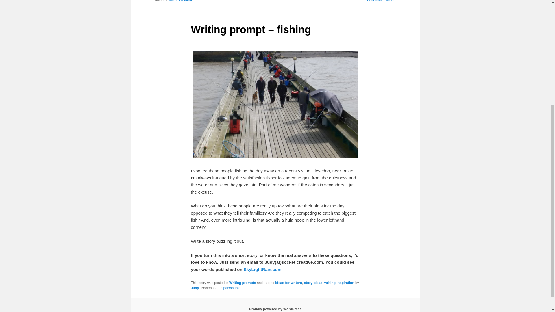  I want to click on ideas for writers, so click(288, 283).